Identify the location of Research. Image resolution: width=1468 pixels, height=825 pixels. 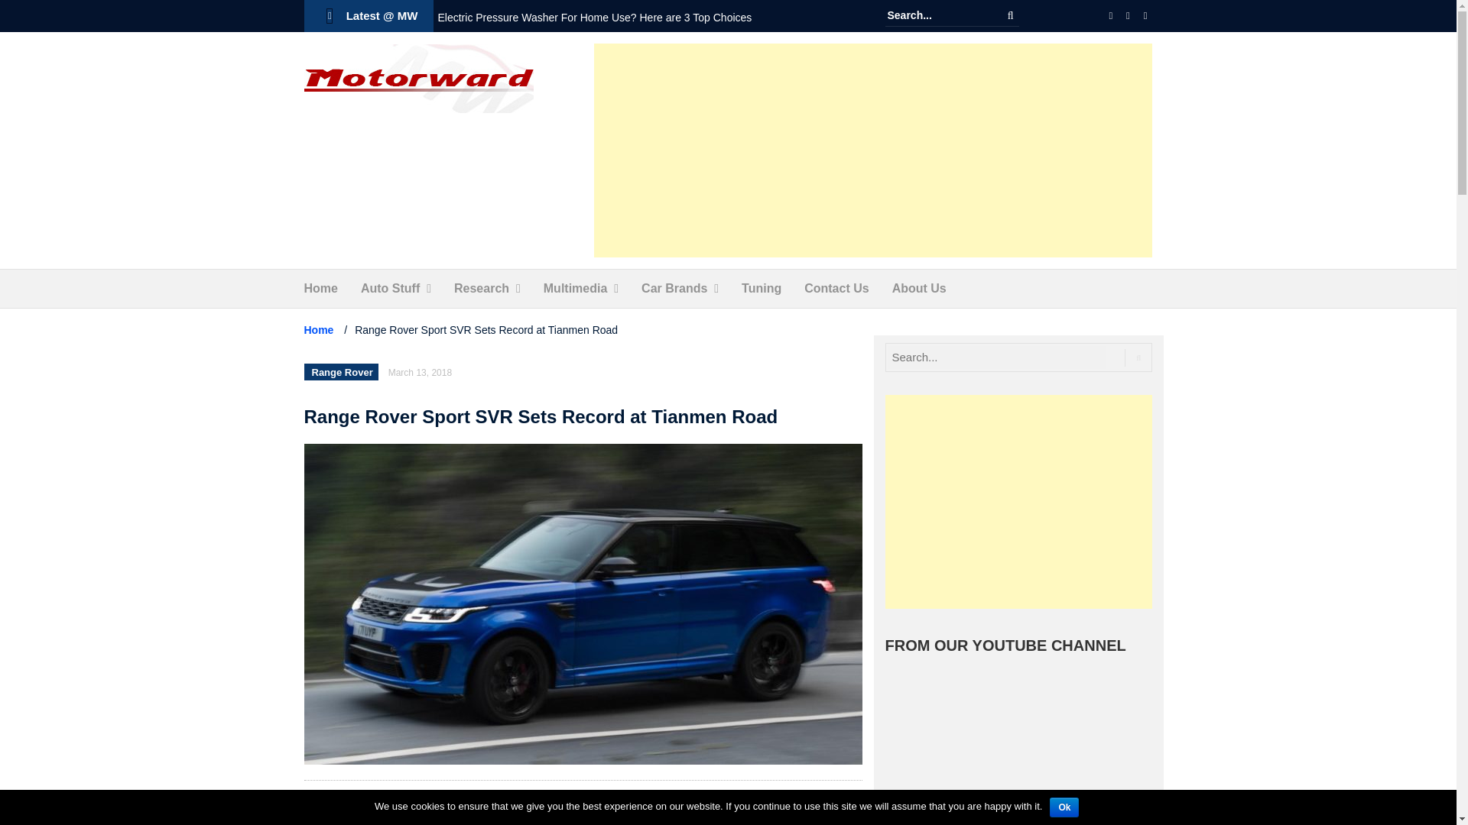
(482, 289).